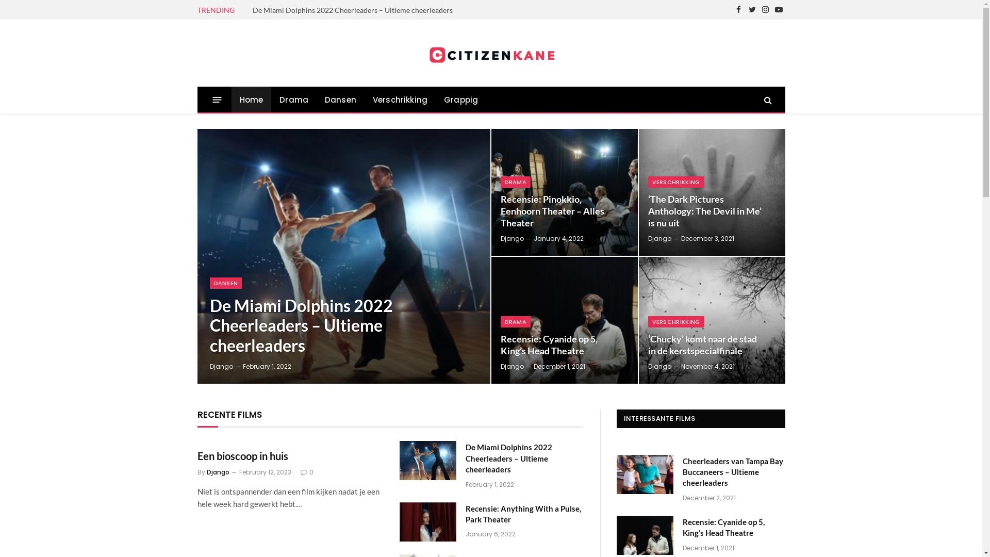 The width and height of the screenshot is (990, 557). What do you see at coordinates (461, 100) in the screenshot?
I see `Grappig` at bounding box center [461, 100].